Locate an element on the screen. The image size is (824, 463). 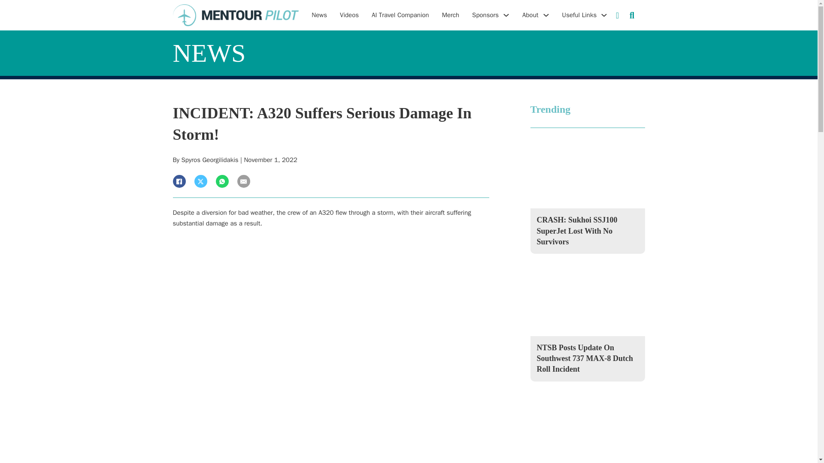
News is located at coordinates (319, 15).